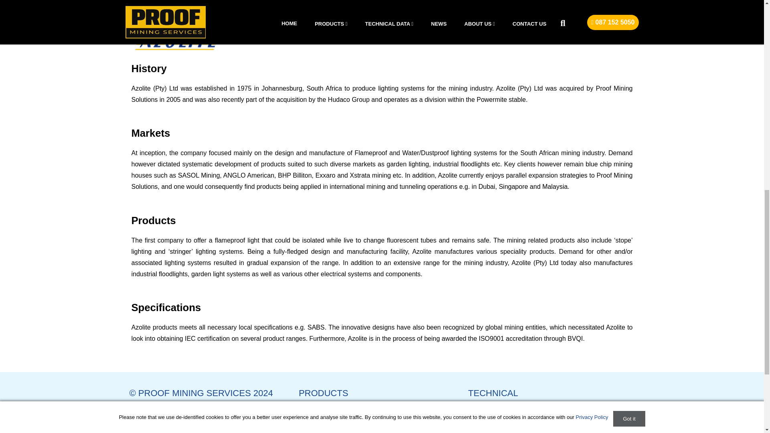 Image resolution: width=770 pixels, height=433 pixels. Describe the element at coordinates (495, 418) in the screenshot. I see `B-BBEE Certificate` at that location.